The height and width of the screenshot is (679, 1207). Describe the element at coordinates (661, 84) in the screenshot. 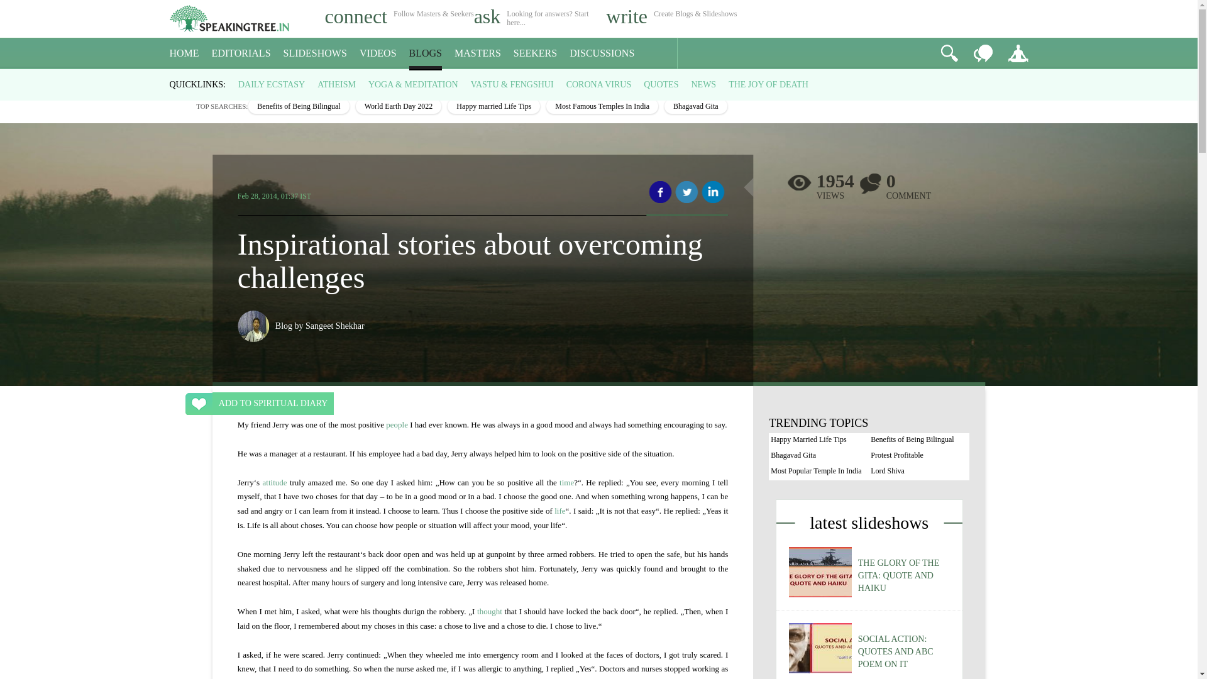

I see `QUOTES` at that location.